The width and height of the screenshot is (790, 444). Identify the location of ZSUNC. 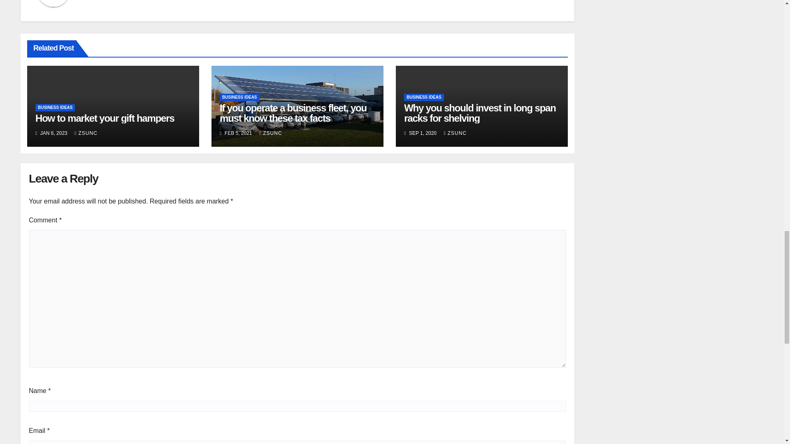
(86, 133).